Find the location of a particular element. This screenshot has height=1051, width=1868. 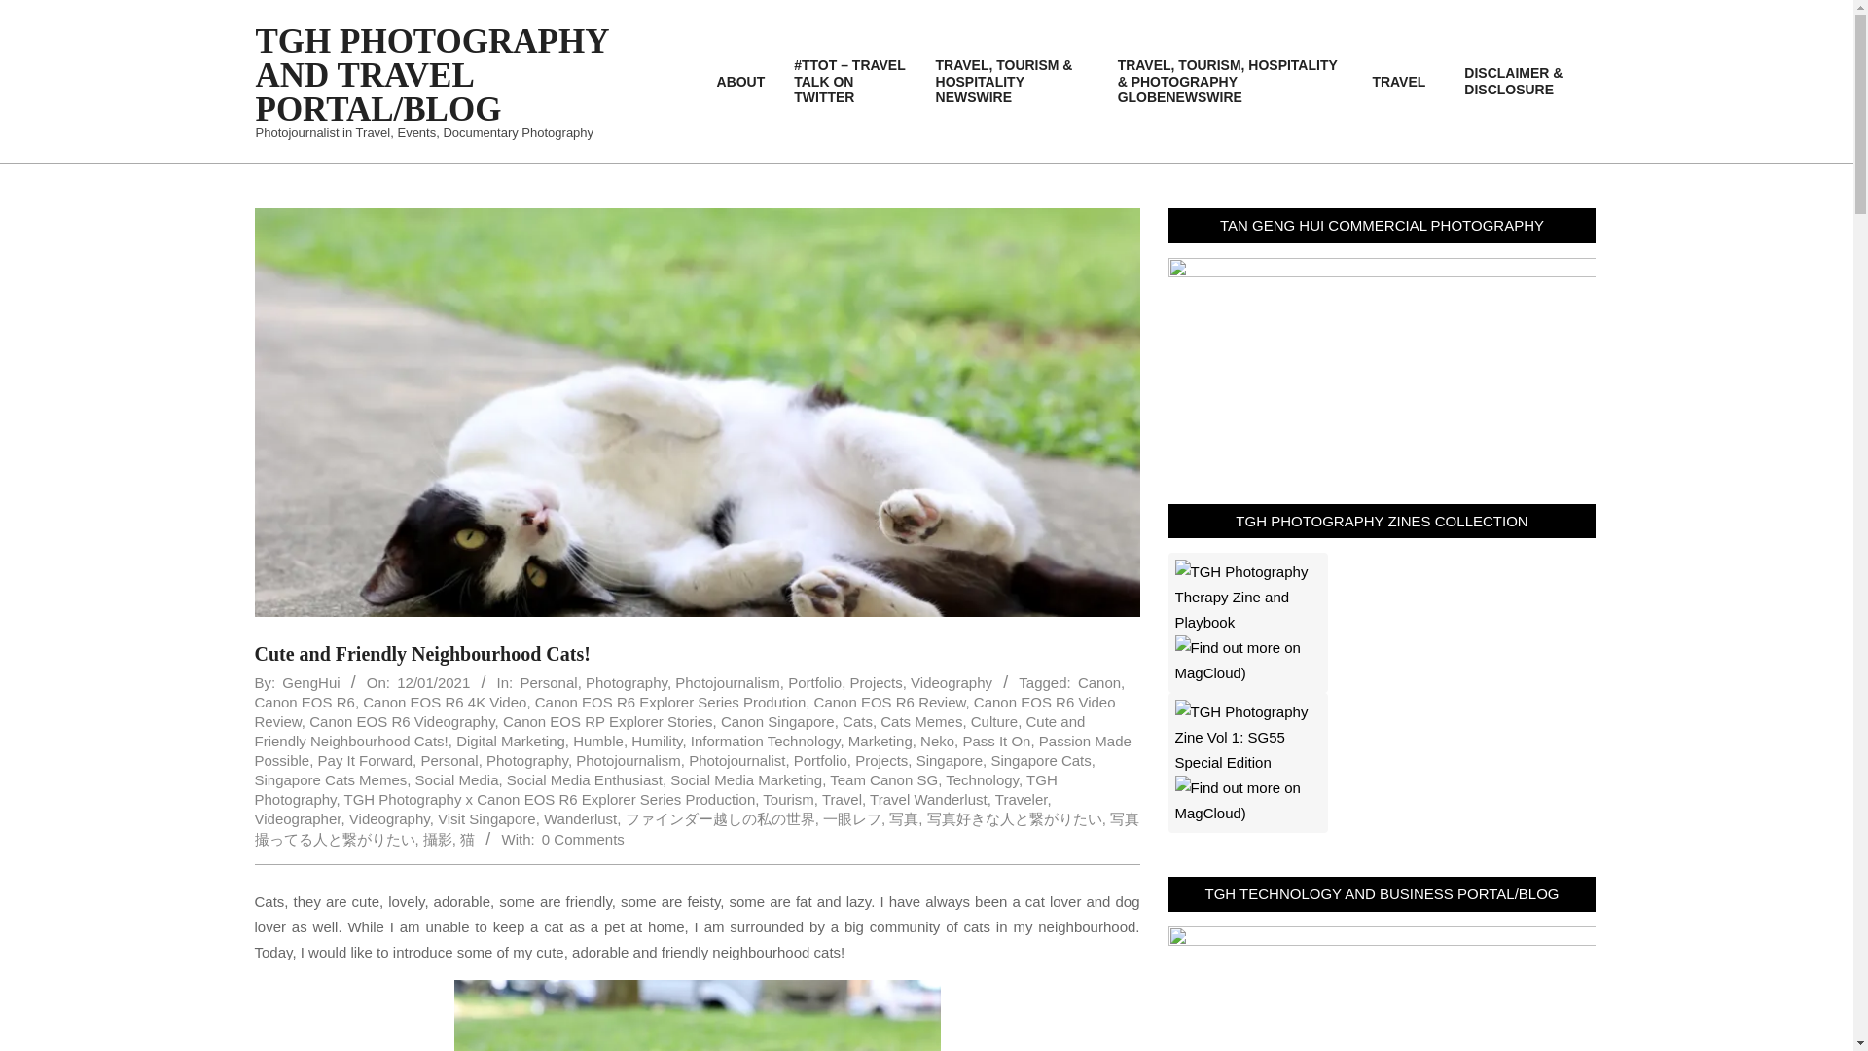

Cute and Friendly Neighbourhood Cats! is located at coordinates (669, 732).